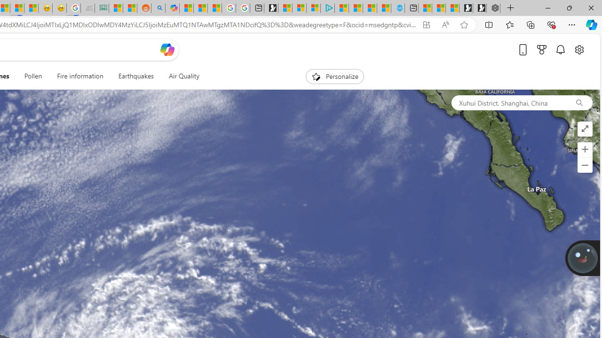  I want to click on Air Quality, so click(180, 76).